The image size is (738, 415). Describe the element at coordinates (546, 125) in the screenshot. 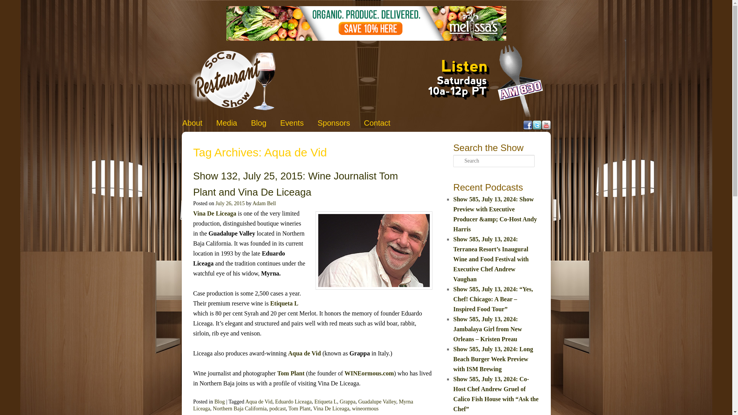

I see `YouTube` at that location.